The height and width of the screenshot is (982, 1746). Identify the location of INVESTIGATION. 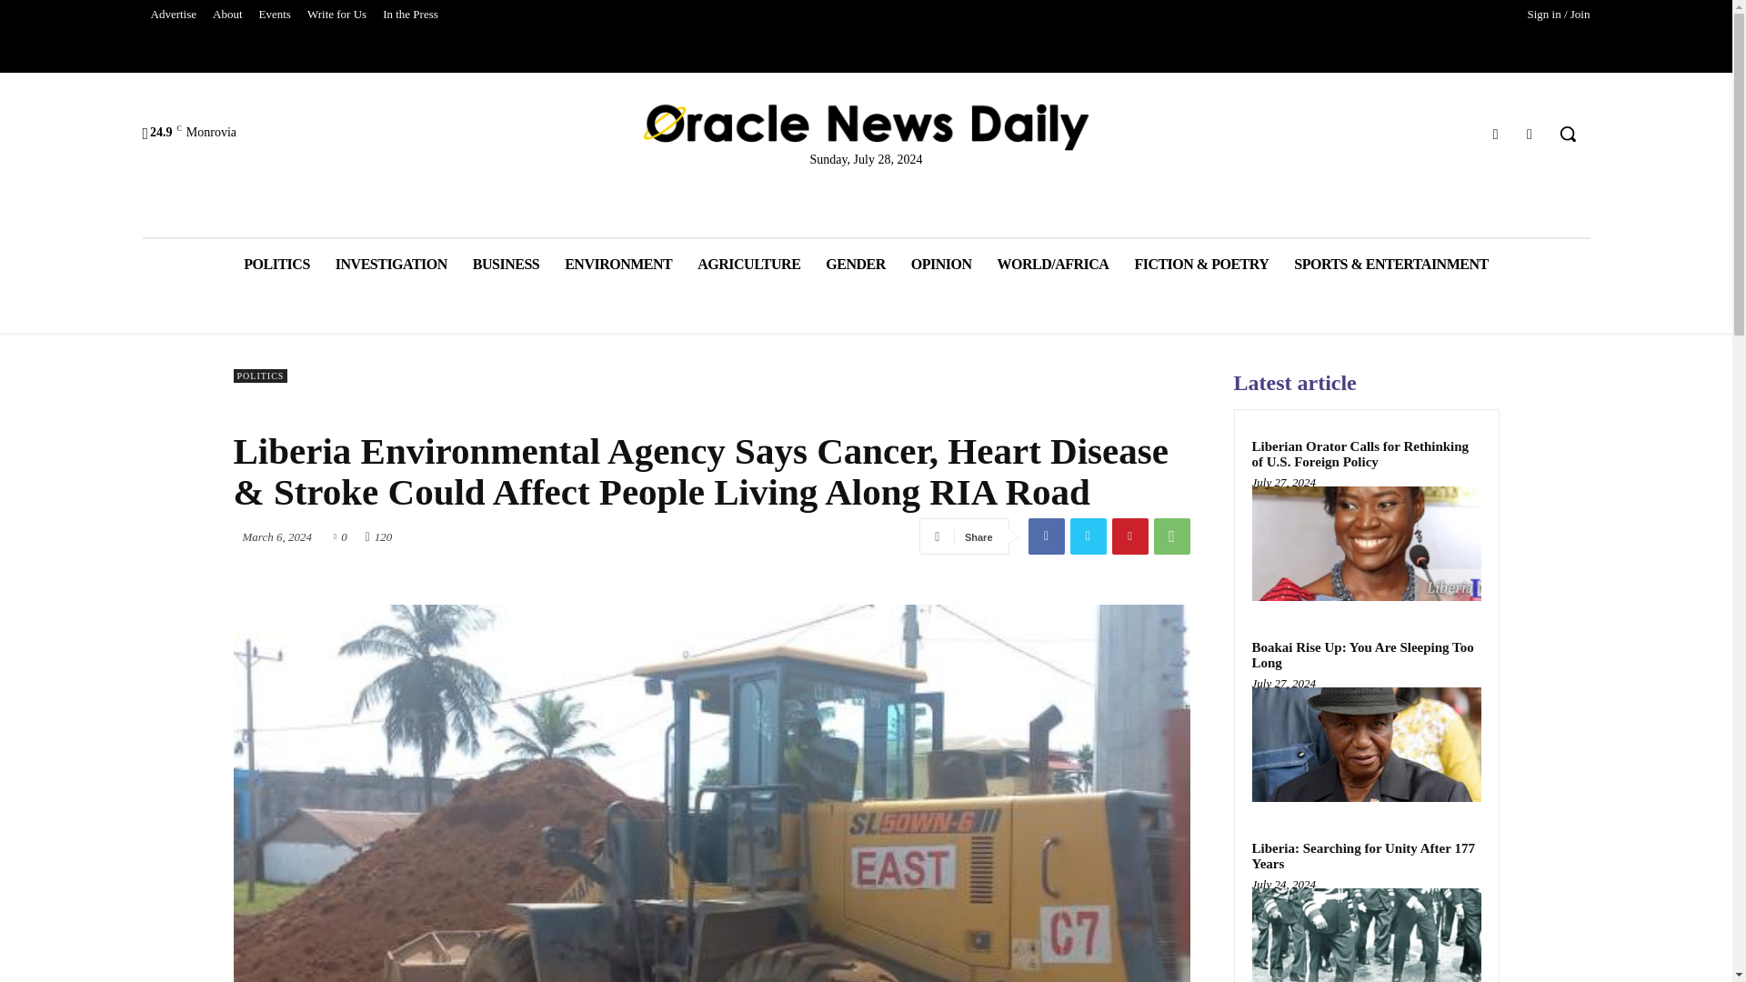
(391, 264).